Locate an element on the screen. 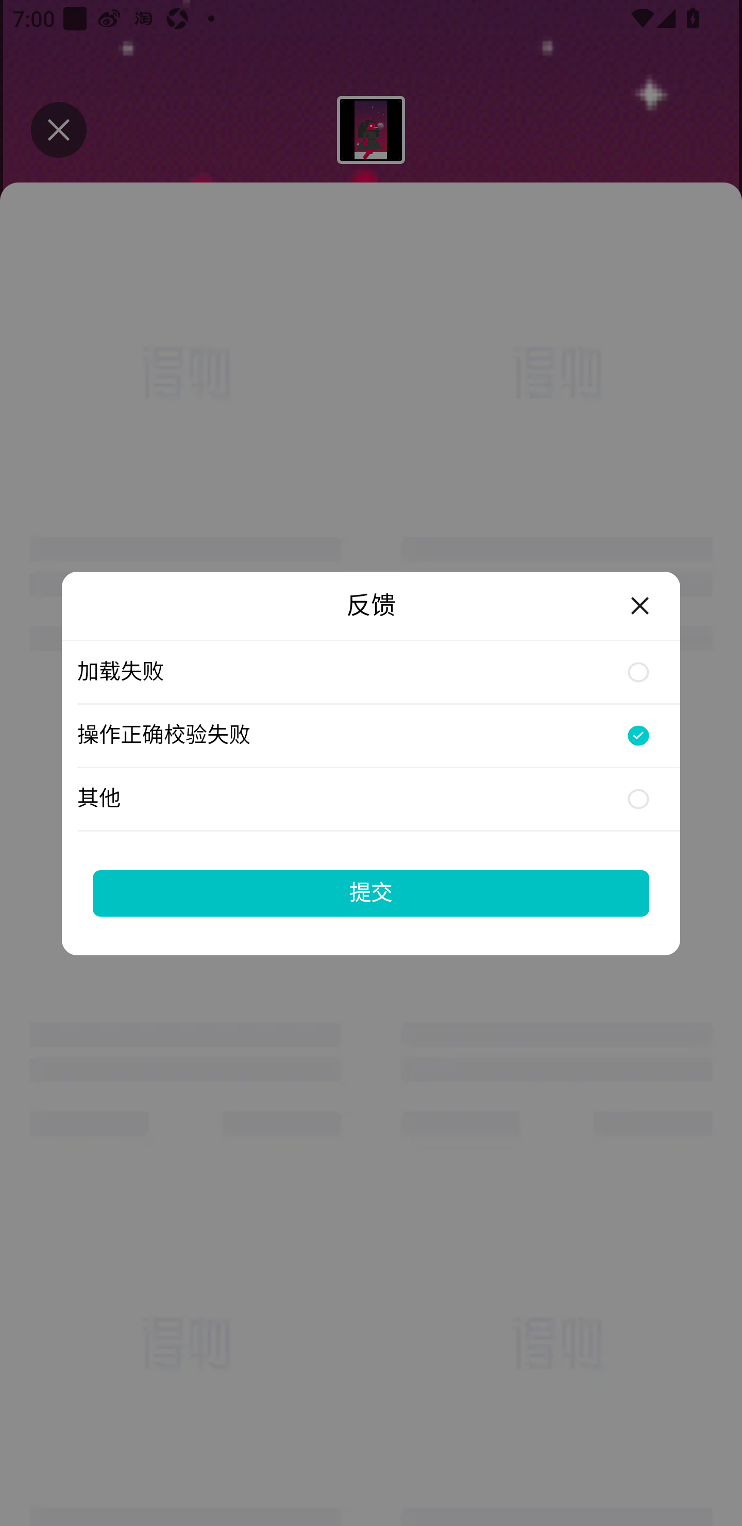  提交 is located at coordinates (371, 893).